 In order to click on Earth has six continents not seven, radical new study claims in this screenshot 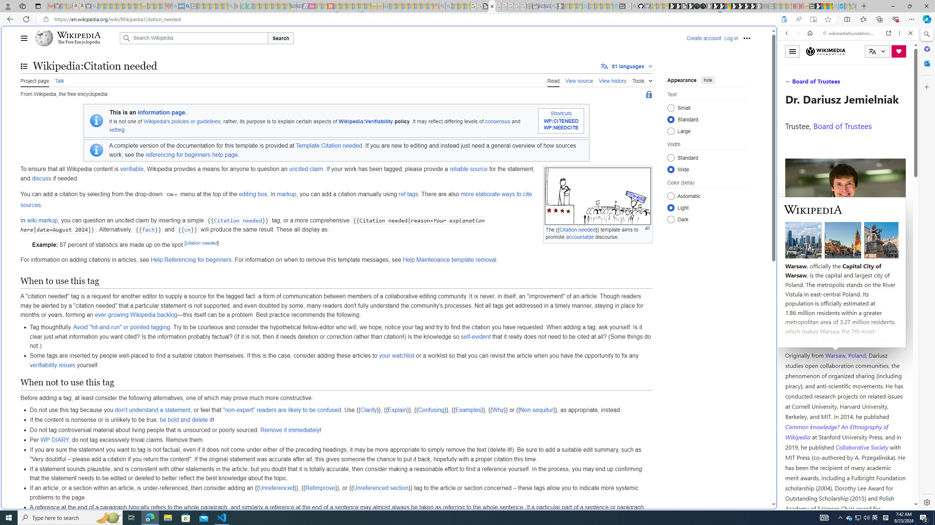, I will do `click(830, 6)`.